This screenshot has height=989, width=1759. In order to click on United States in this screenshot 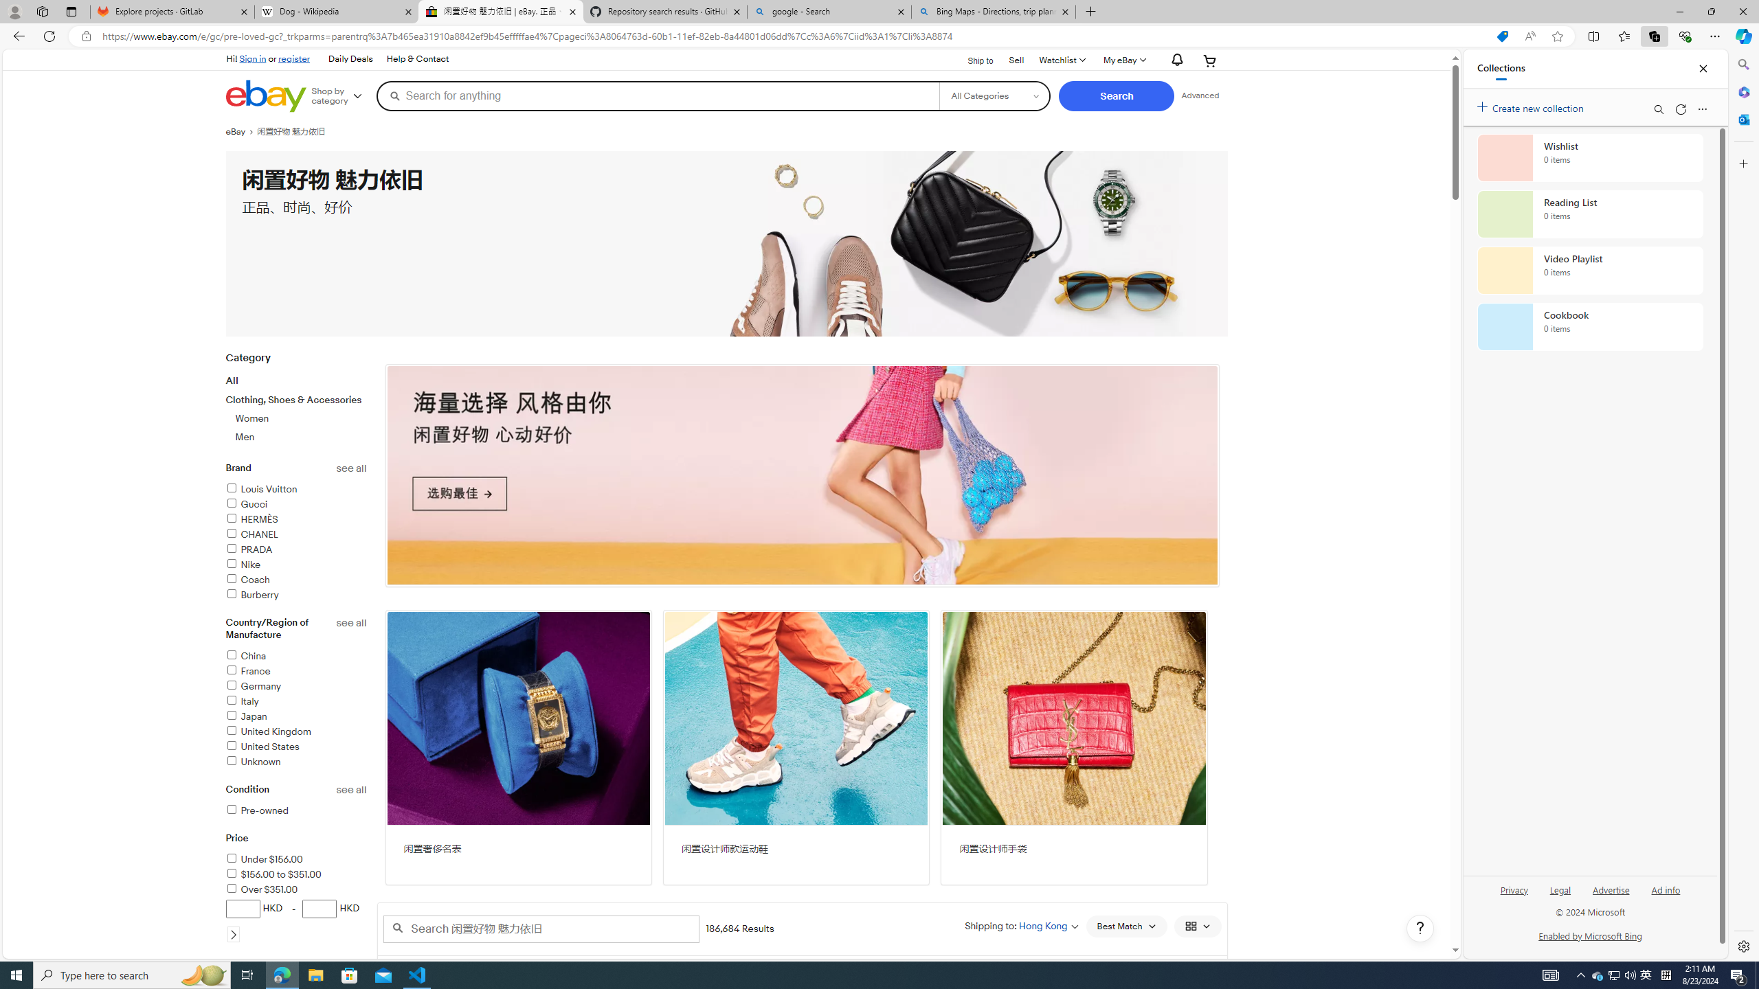, I will do `click(296, 747)`.